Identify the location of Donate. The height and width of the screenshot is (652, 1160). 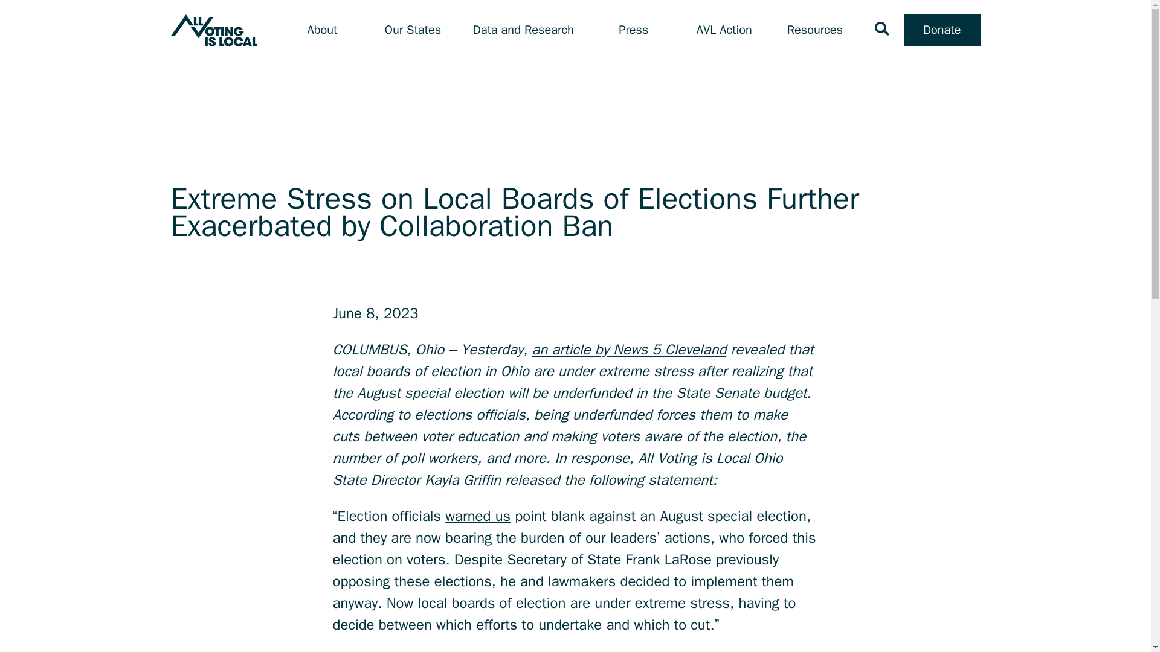
(941, 30).